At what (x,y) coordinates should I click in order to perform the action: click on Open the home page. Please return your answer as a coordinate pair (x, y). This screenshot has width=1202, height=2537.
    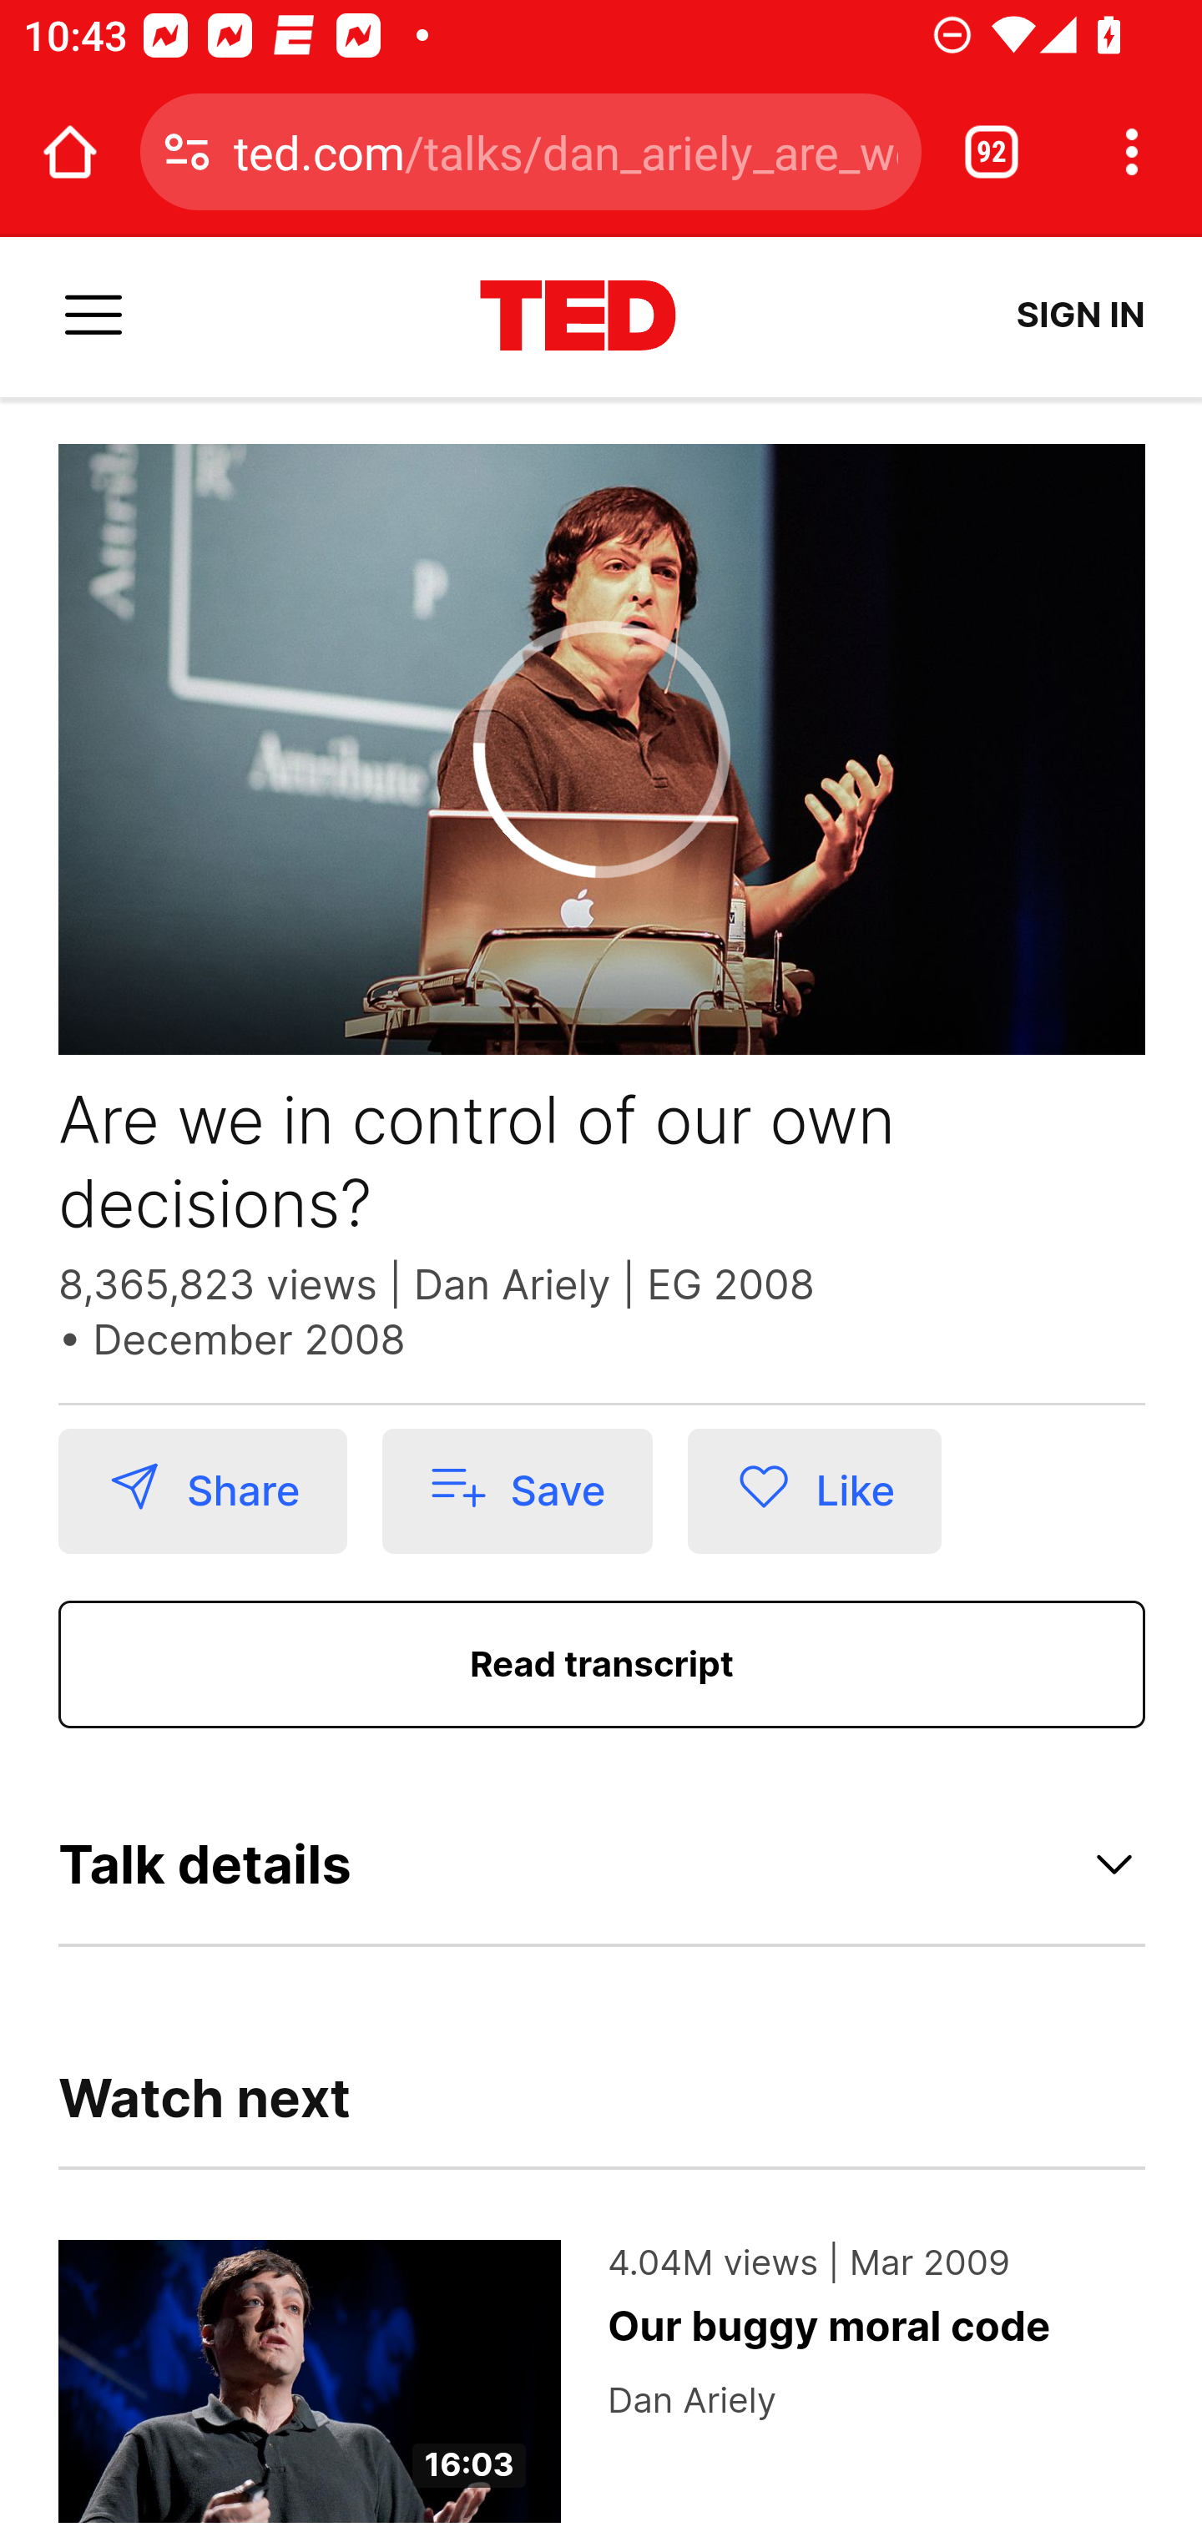
    Looking at the image, I should click on (70, 152).